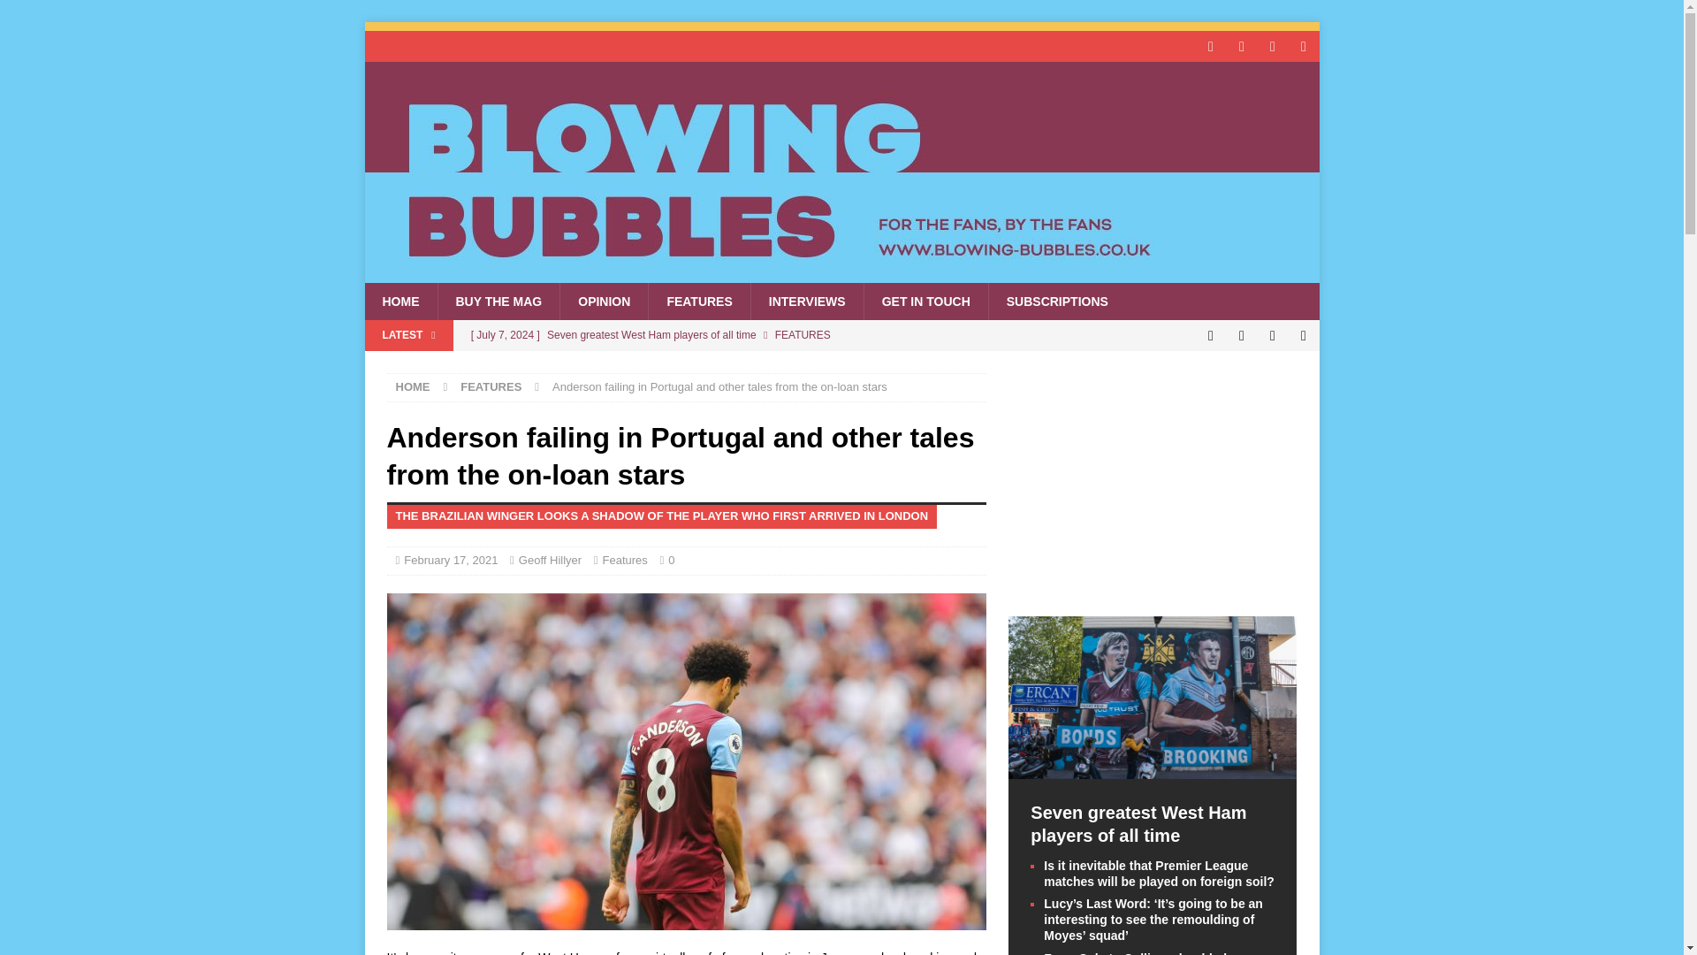 This screenshot has height=955, width=1697. What do you see at coordinates (413, 386) in the screenshot?
I see `HOME` at bounding box center [413, 386].